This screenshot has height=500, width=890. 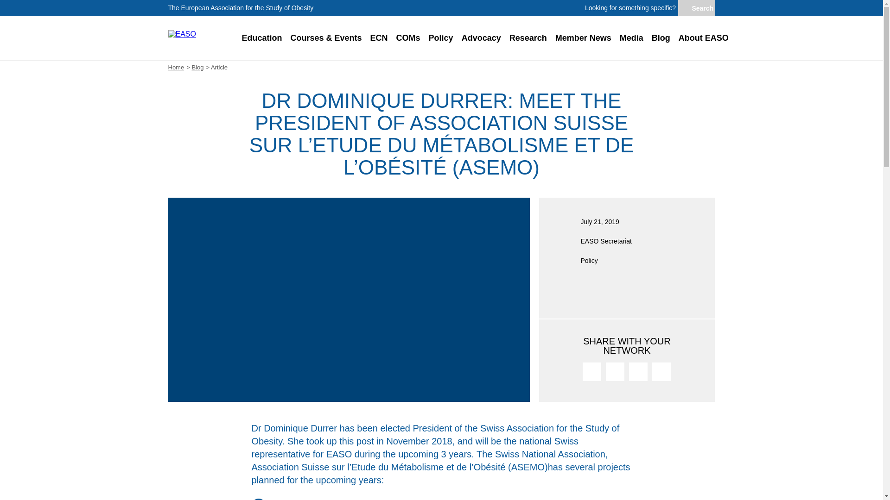 What do you see at coordinates (481, 38) in the screenshot?
I see `Advocacy` at bounding box center [481, 38].